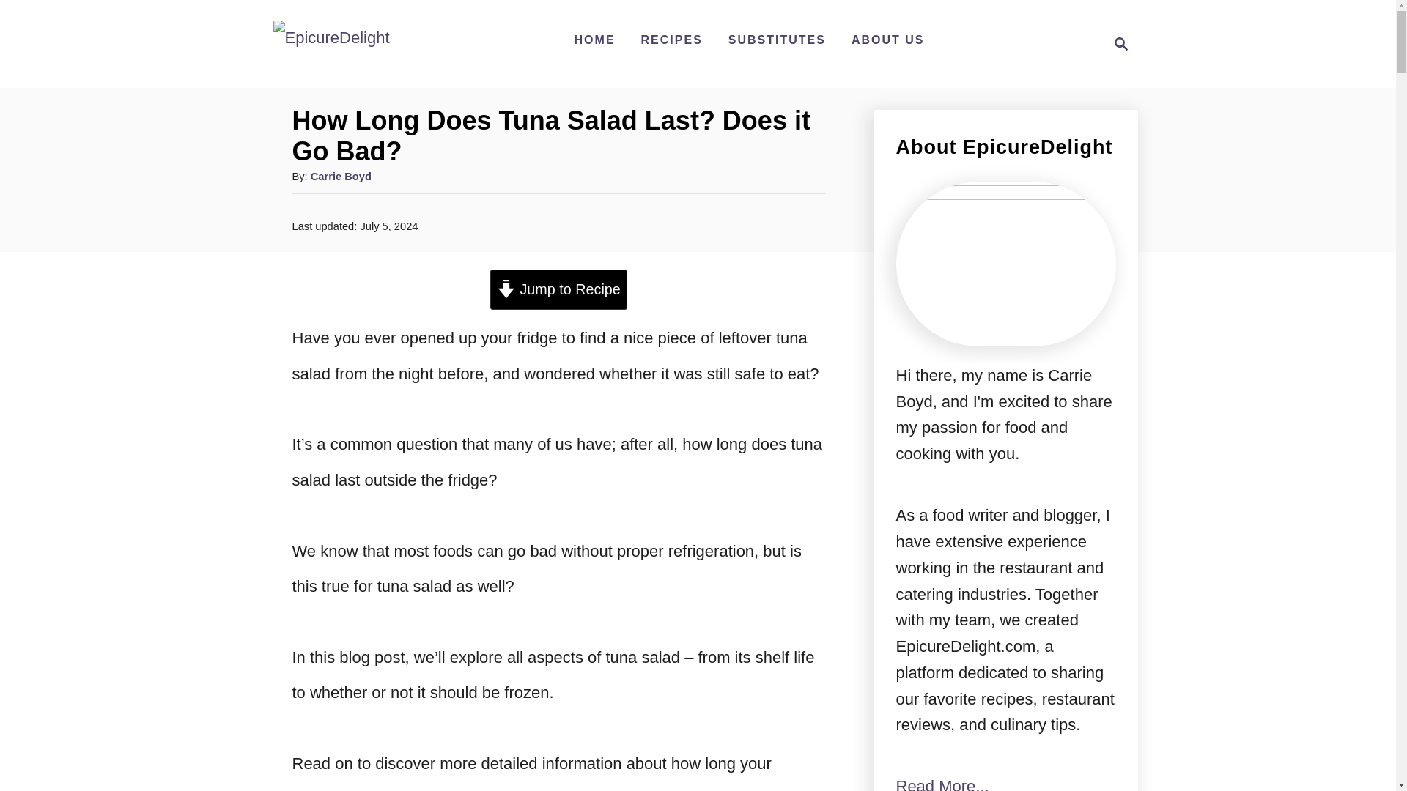 This screenshot has width=1407, height=791. What do you see at coordinates (1121, 44) in the screenshot?
I see `Magnifying Glass` at bounding box center [1121, 44].